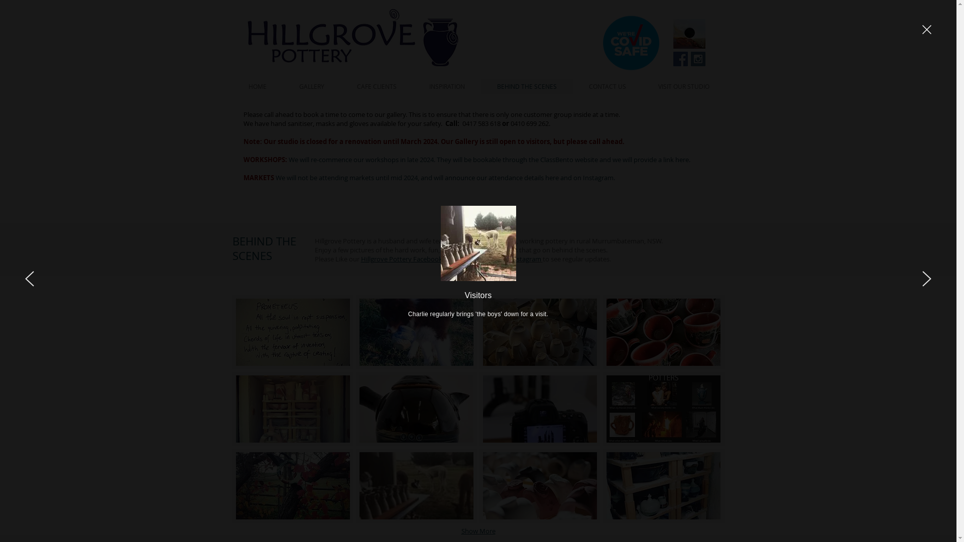 The width and height of the screenshot is (964, 542). I want to click on BEHIND THE SCENES, so click(527, 86).